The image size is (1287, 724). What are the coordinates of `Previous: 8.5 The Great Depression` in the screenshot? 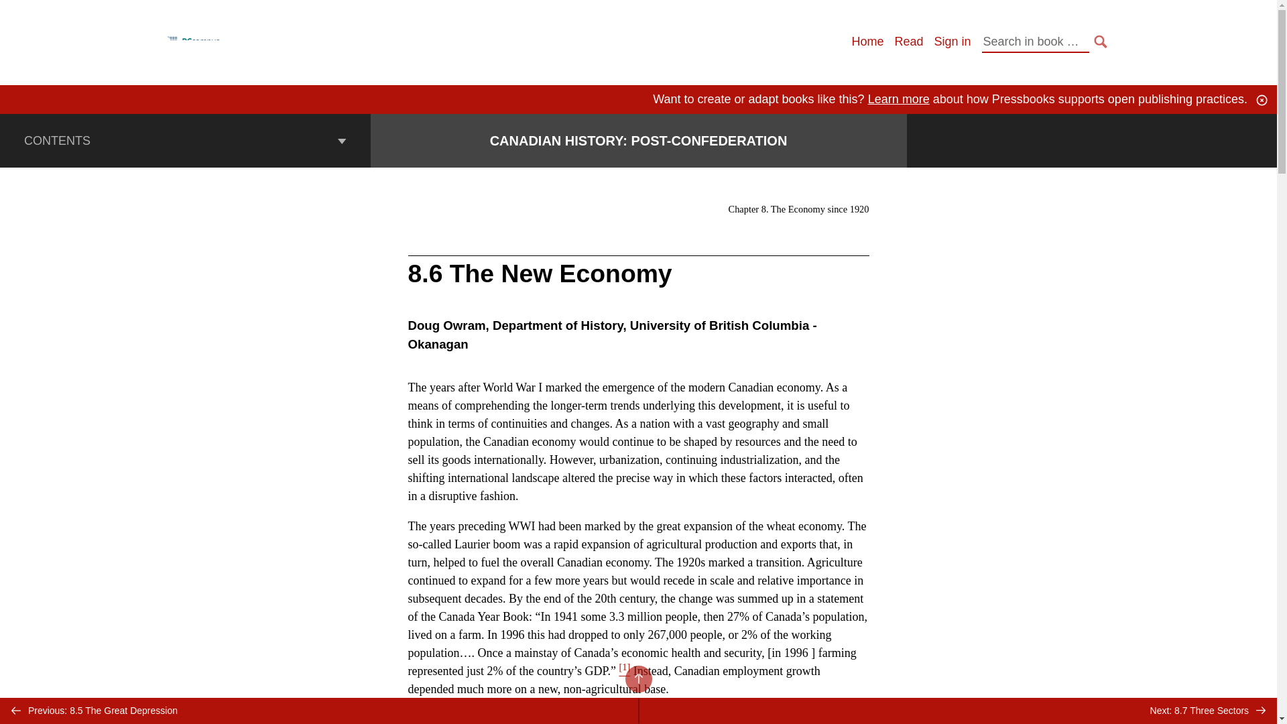 It's located at (319, 711).